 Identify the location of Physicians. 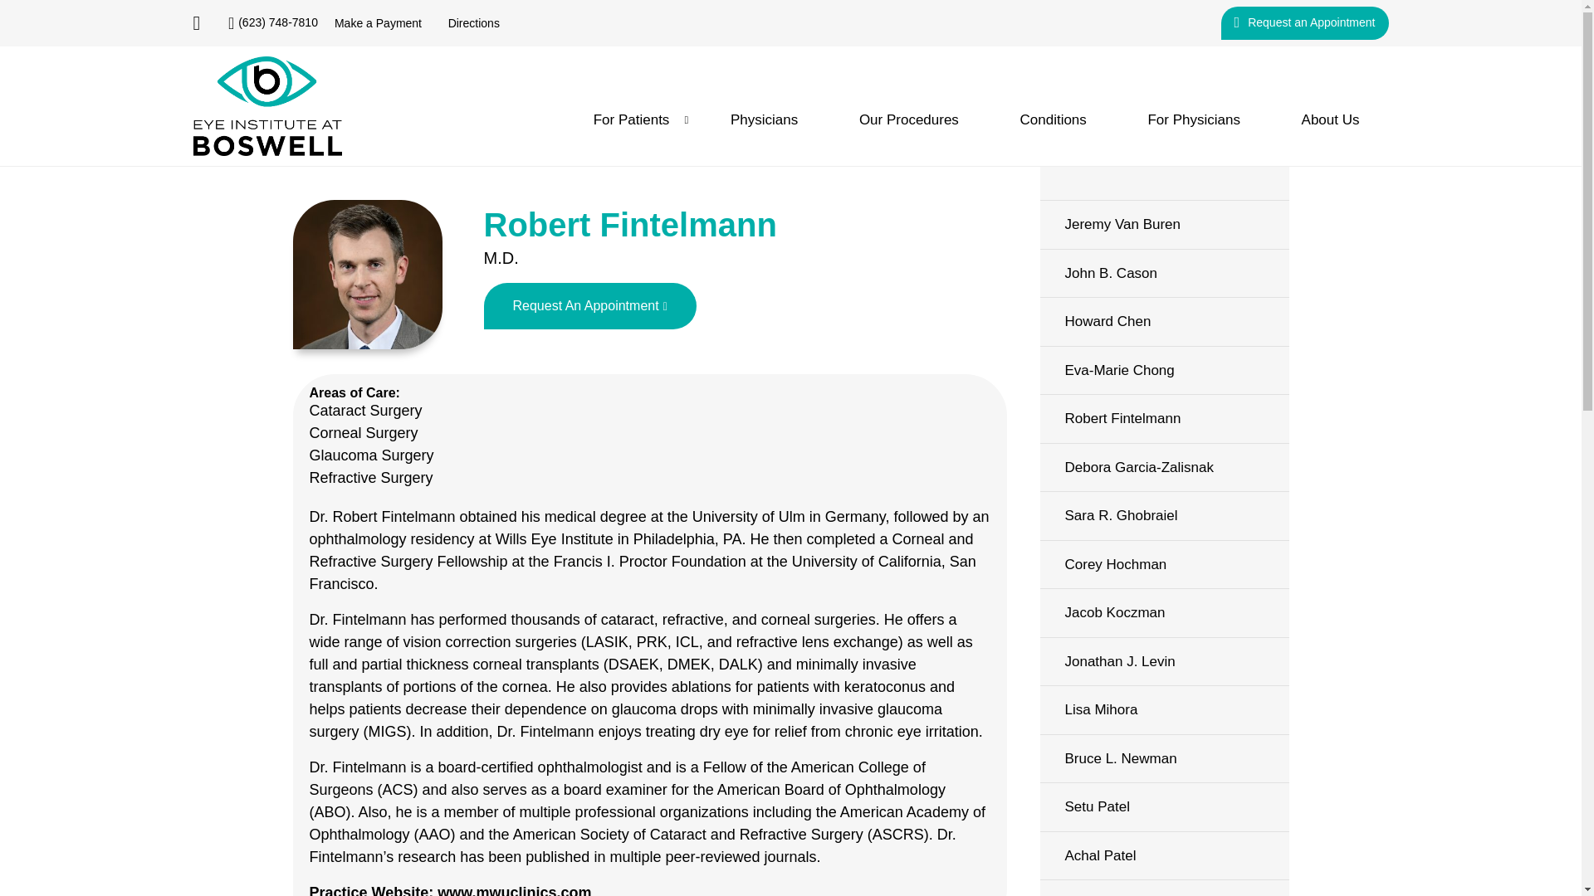
(764, 119).